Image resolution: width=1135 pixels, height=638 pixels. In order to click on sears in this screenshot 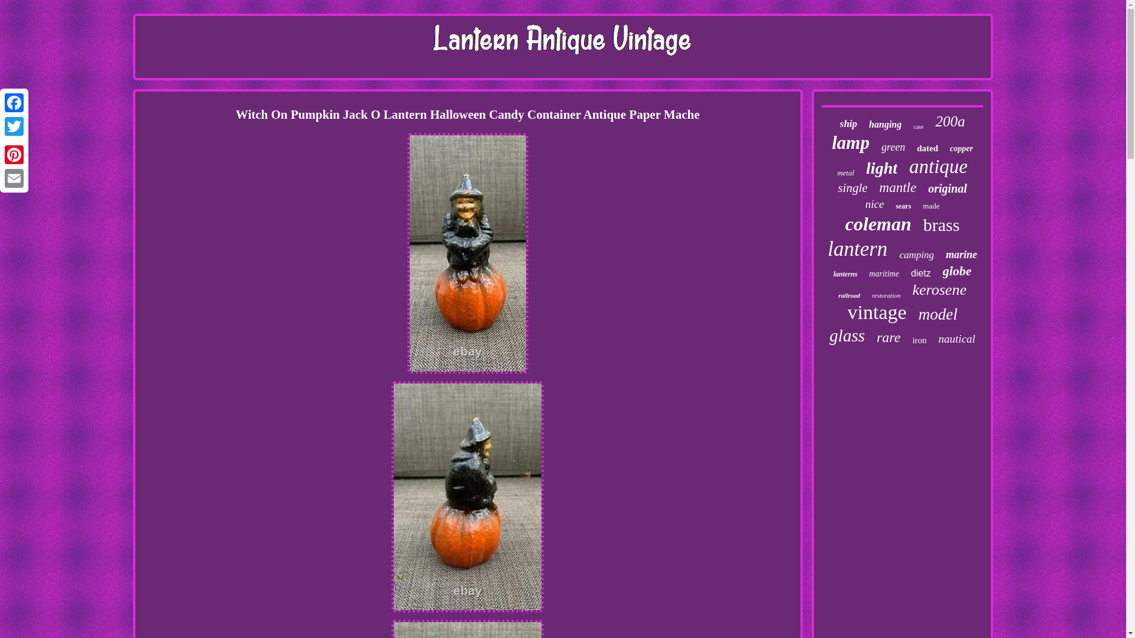, I will do `click(903, 207)`.